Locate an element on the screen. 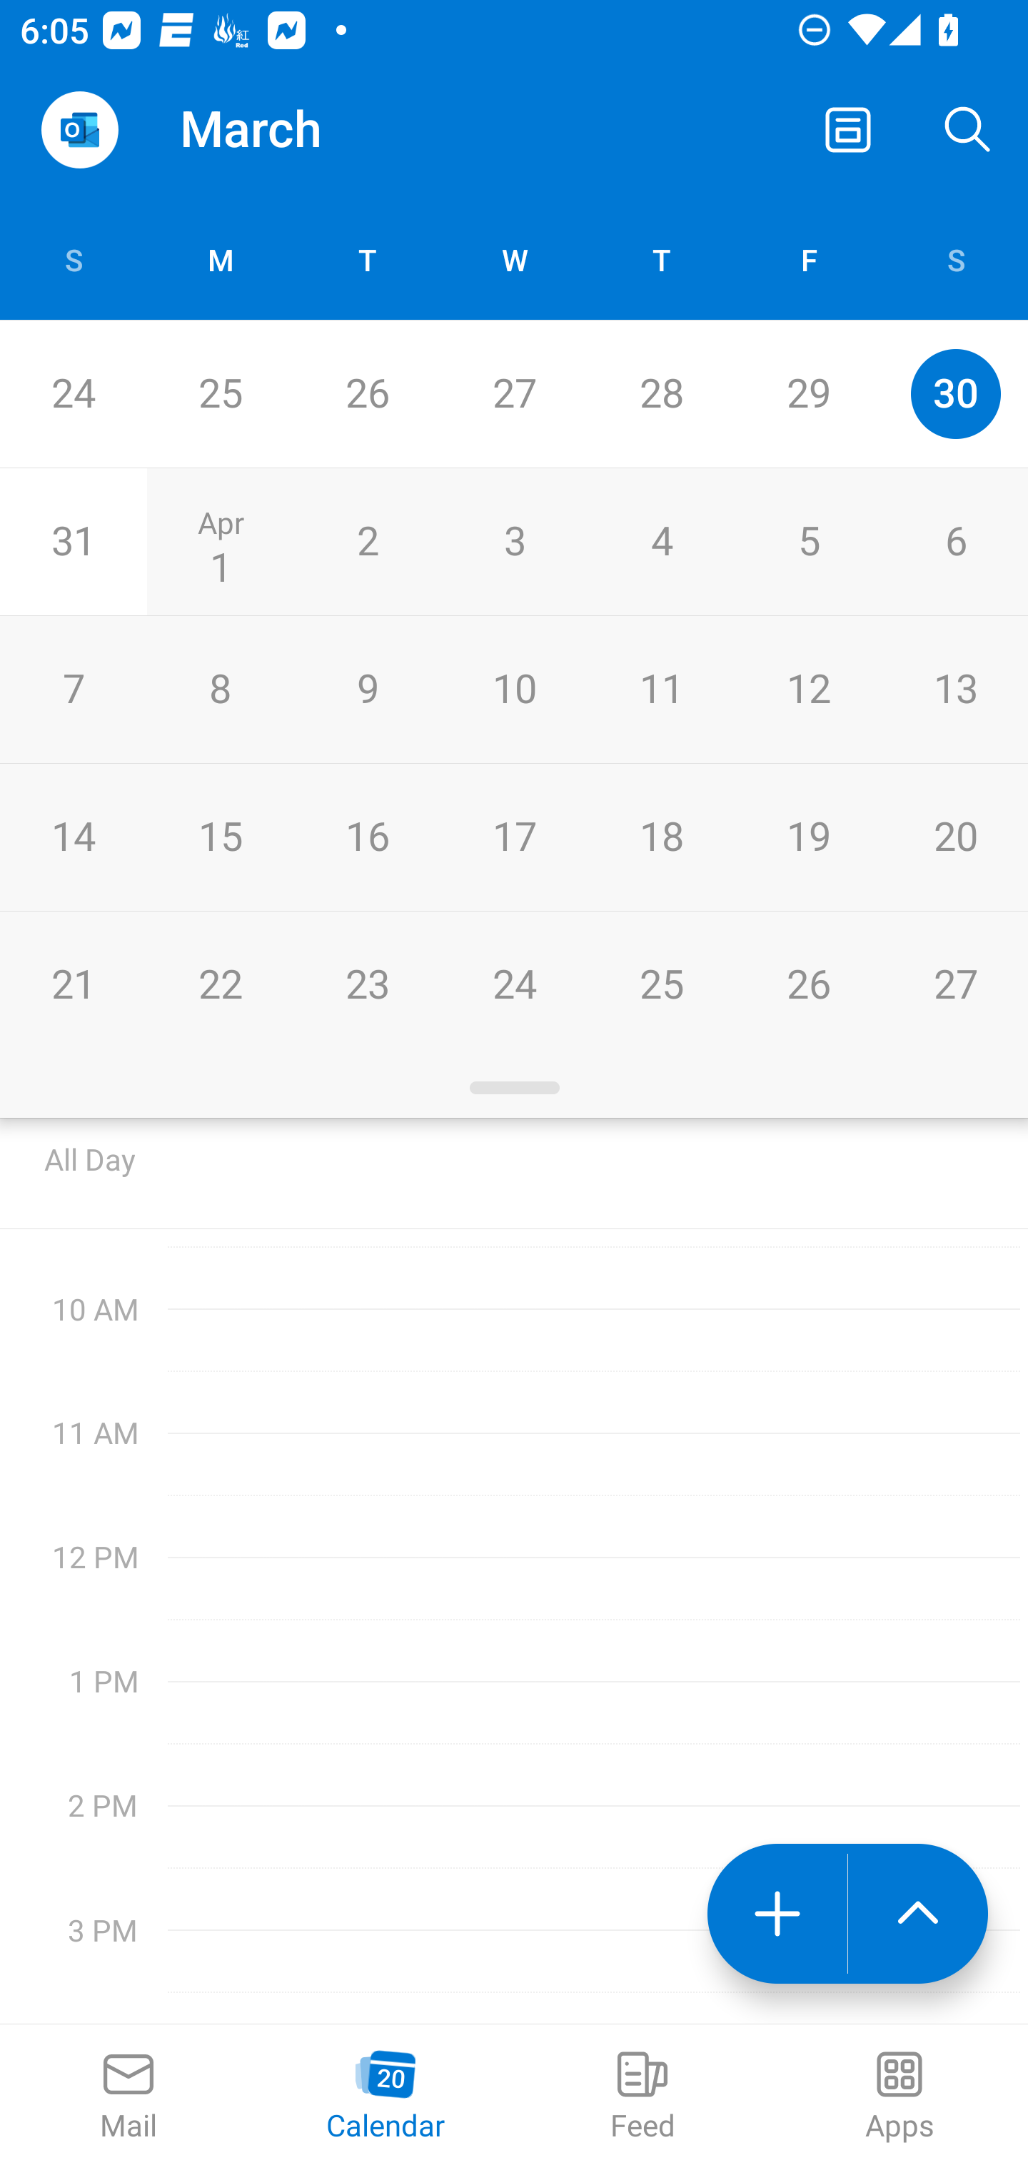 Image resolution: width=1028 pixels, height=2170 pixels. 9 Tuesday, April 9 is located at coordinates (367, 690).